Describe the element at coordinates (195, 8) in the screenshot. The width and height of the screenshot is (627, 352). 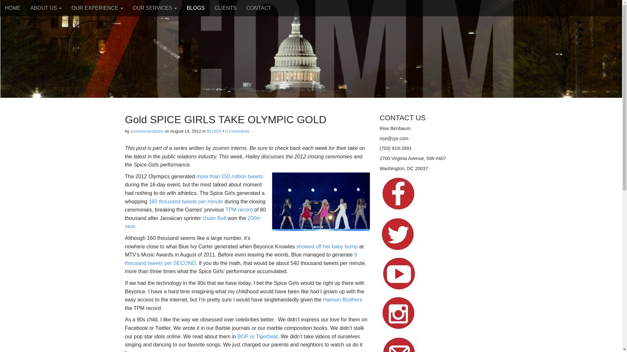
I see `BLOGS` at that location.